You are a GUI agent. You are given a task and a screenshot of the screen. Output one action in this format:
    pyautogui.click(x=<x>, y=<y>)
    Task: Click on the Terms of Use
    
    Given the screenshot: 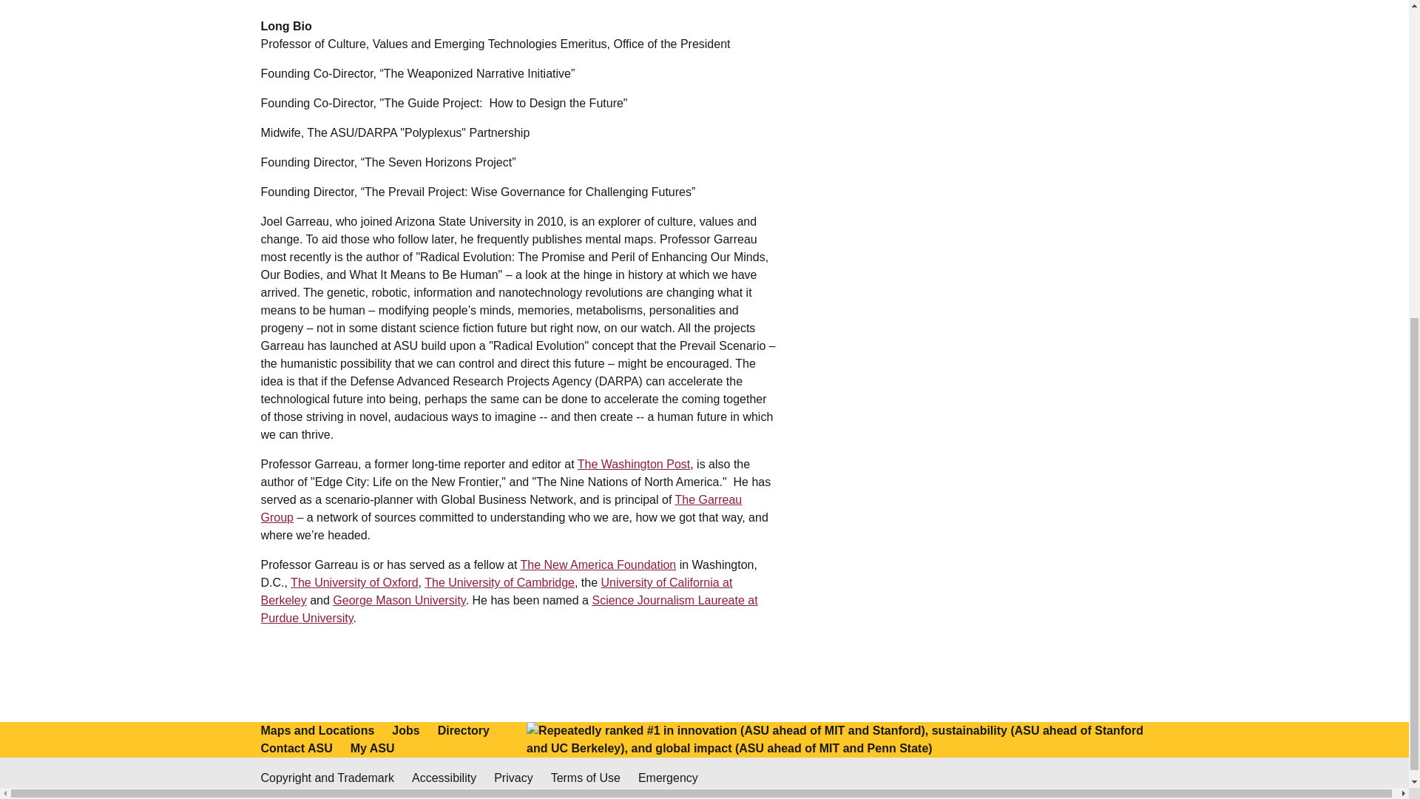 What is the action you would take?
    pyautogui.click(x=586, y=778)
    